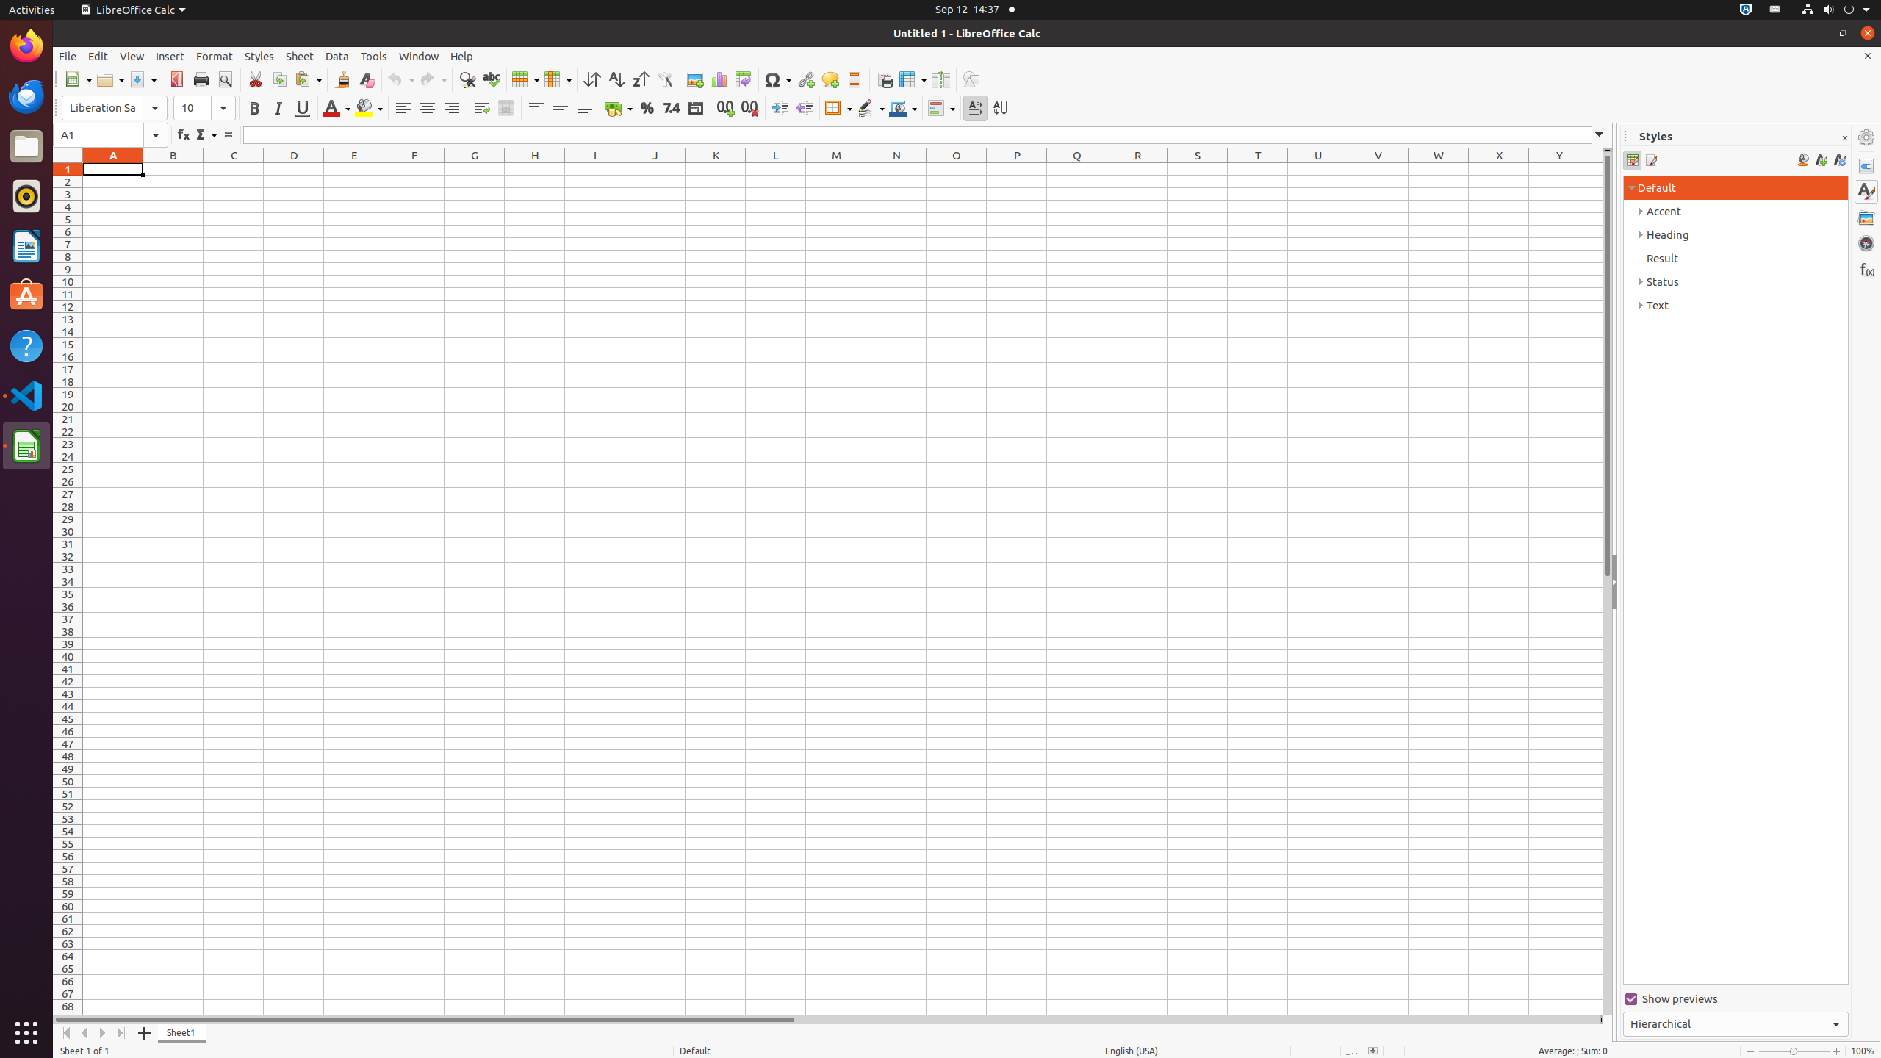  I want to click on Functions, so click(1866, 269).